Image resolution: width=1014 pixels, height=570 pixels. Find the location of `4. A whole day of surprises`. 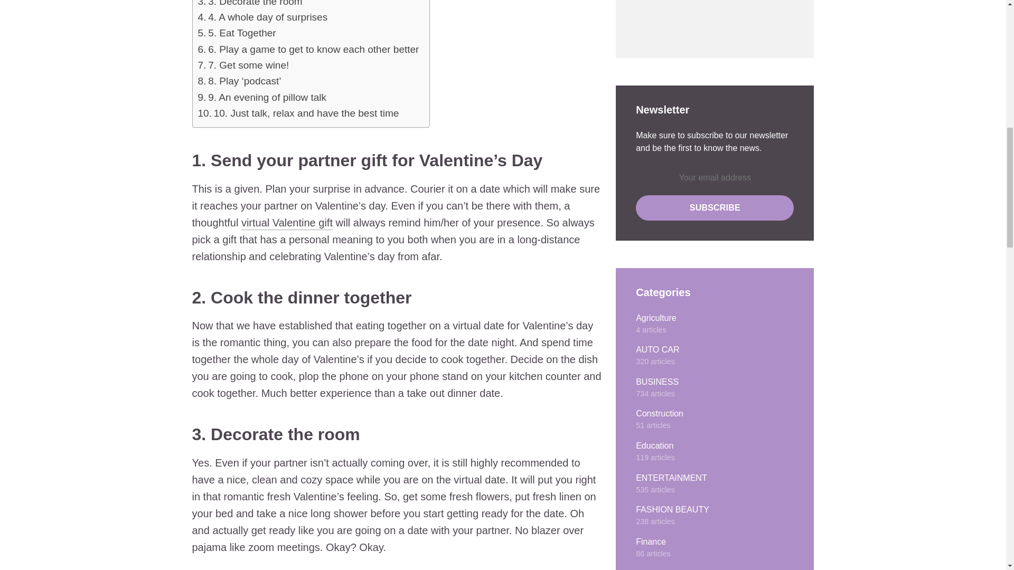

4. A whole day of surprises is located at coordinates (267, 17).